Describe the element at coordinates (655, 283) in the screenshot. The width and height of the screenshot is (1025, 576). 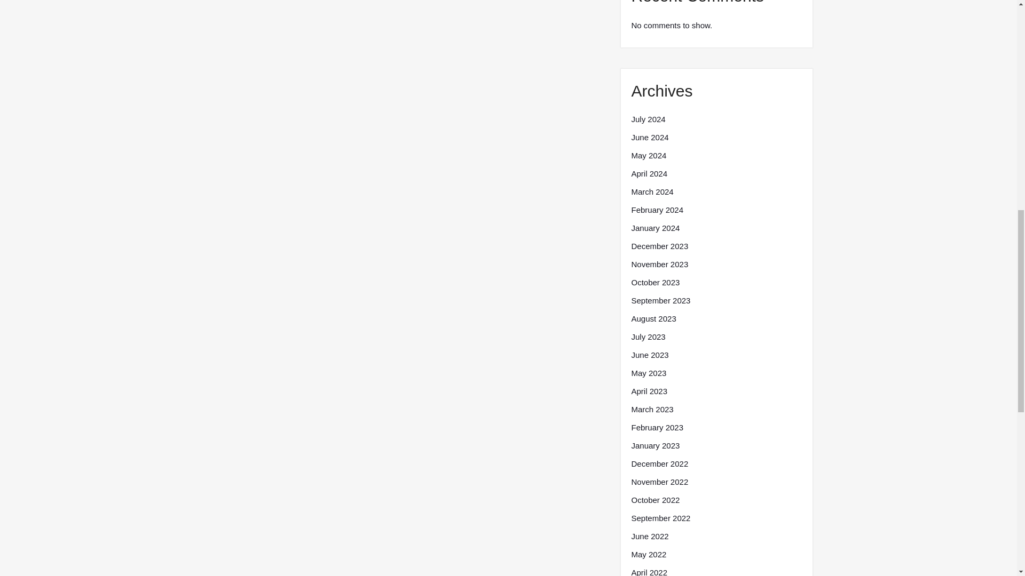
I see `October 2023` at that location.